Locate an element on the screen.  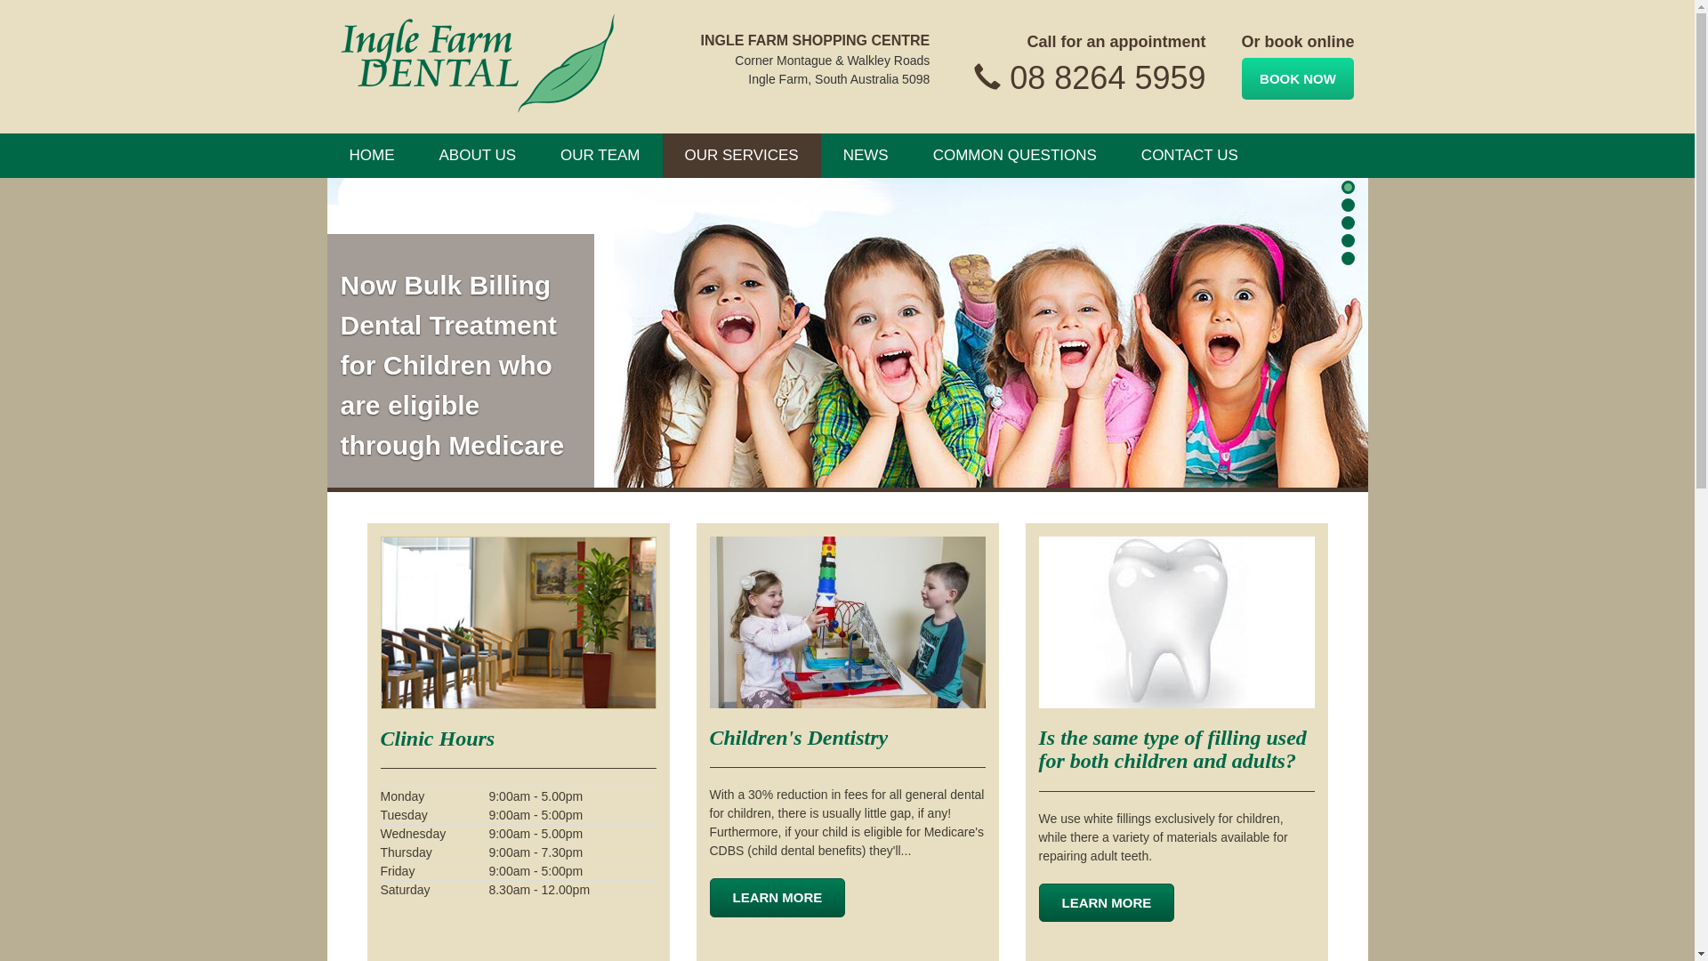
ABOUT US is located at coordinates (477, 156).